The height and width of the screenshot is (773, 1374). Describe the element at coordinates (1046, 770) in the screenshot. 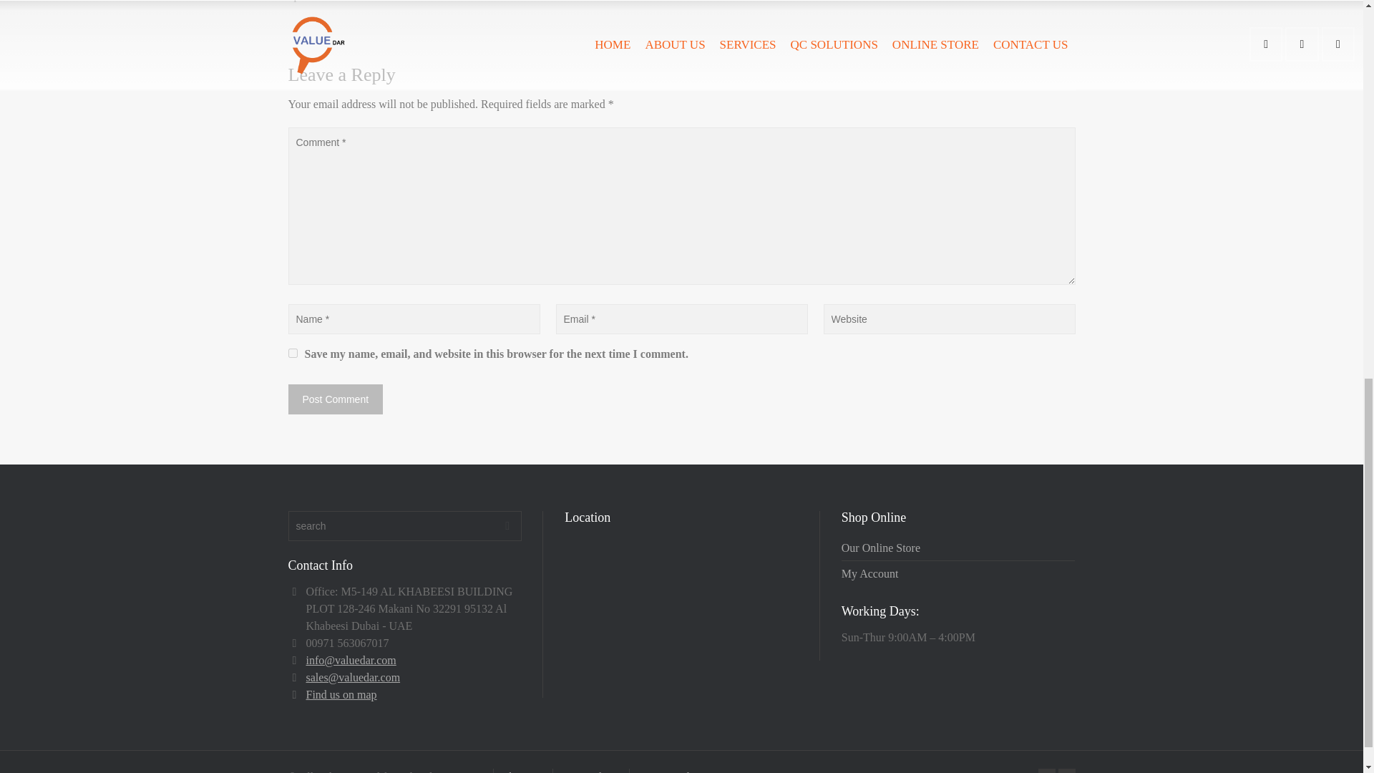

I see `Facebook` at that location.